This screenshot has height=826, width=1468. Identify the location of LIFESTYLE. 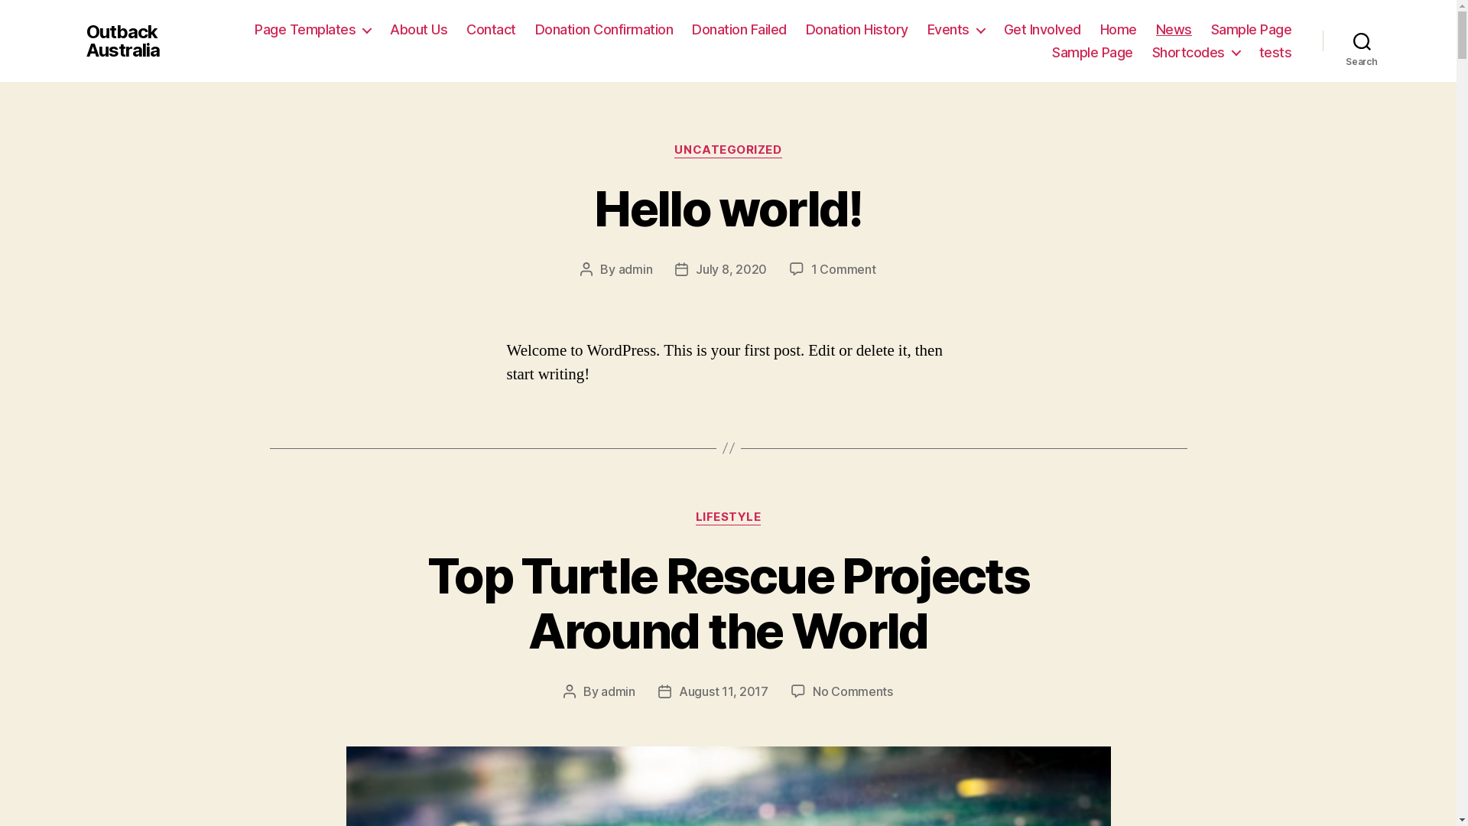
(729, 518).